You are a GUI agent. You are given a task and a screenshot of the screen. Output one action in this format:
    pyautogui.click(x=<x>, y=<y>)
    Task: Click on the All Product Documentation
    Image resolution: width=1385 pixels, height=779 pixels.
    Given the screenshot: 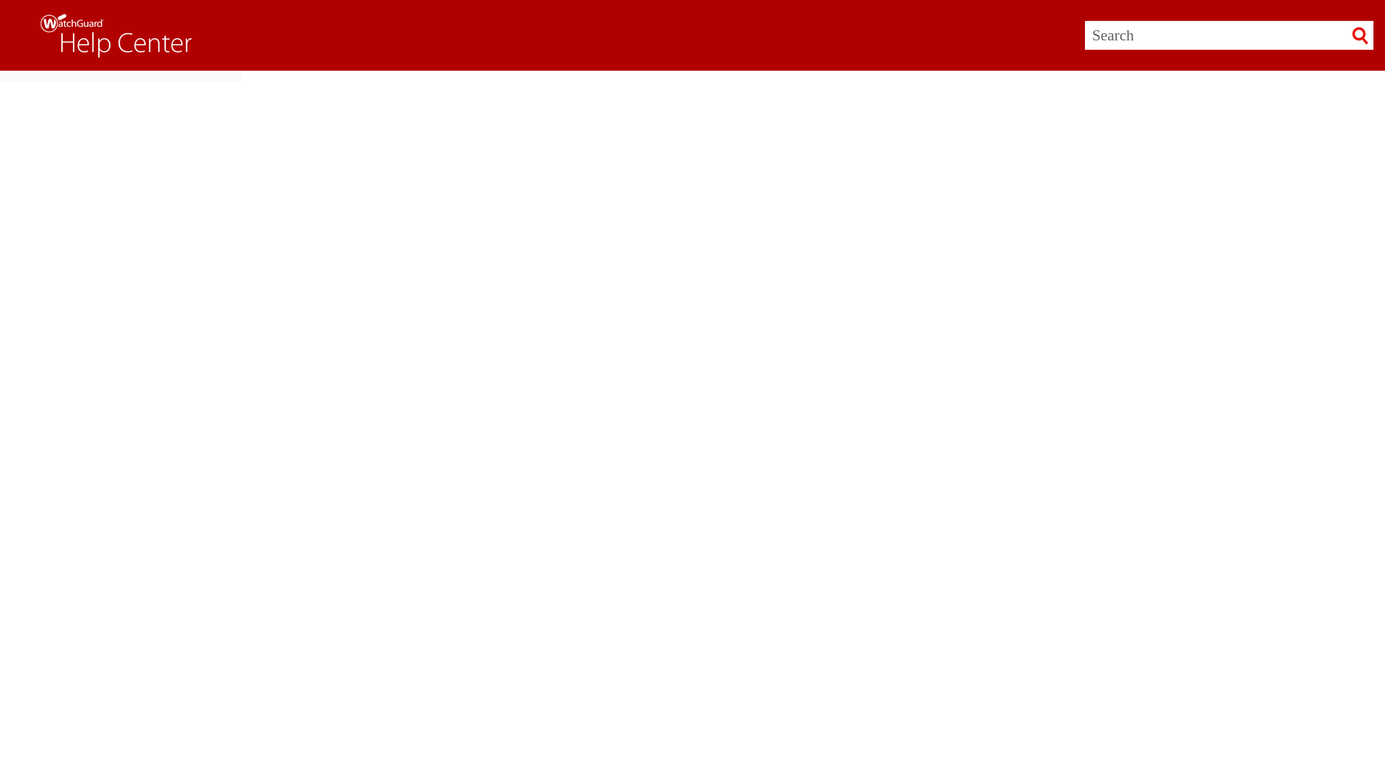 What is the action you would take?
    pyautogui.click(x=469, y=583)
    